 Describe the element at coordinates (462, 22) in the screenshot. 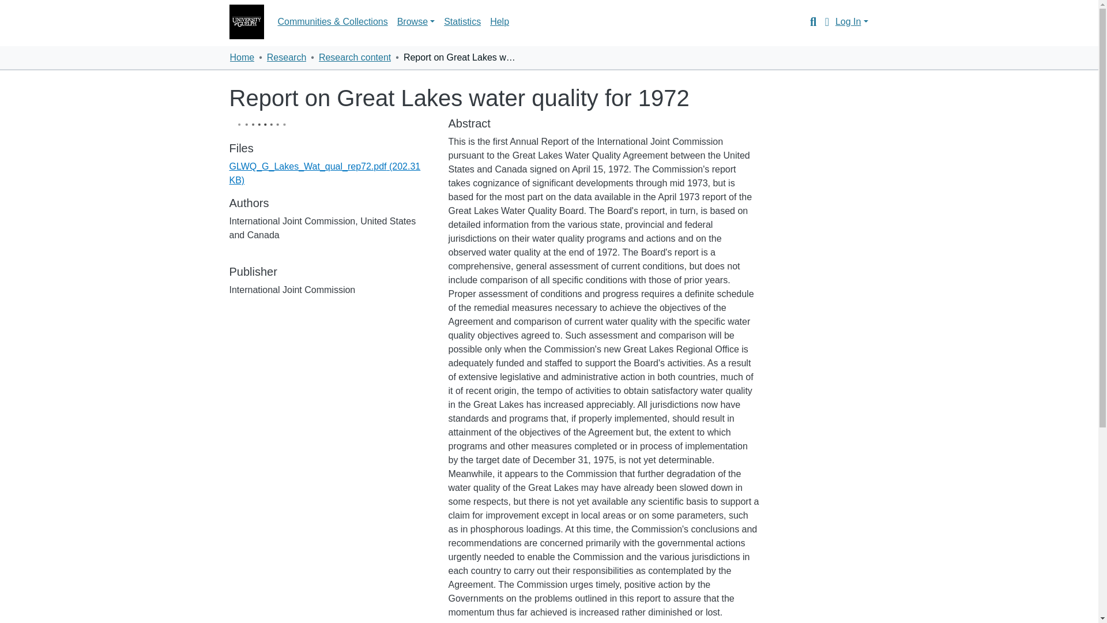

I see `Statistics` at that location.